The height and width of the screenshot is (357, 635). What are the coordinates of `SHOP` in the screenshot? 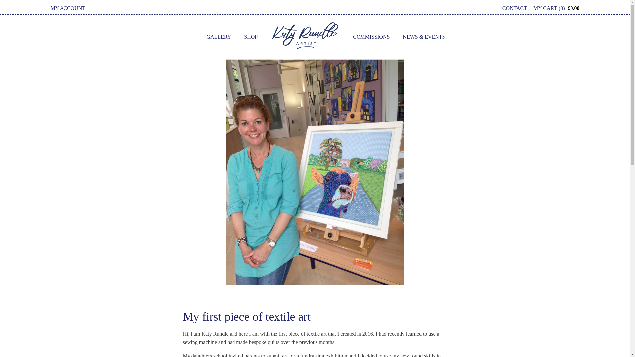 It's located at (251, 37).